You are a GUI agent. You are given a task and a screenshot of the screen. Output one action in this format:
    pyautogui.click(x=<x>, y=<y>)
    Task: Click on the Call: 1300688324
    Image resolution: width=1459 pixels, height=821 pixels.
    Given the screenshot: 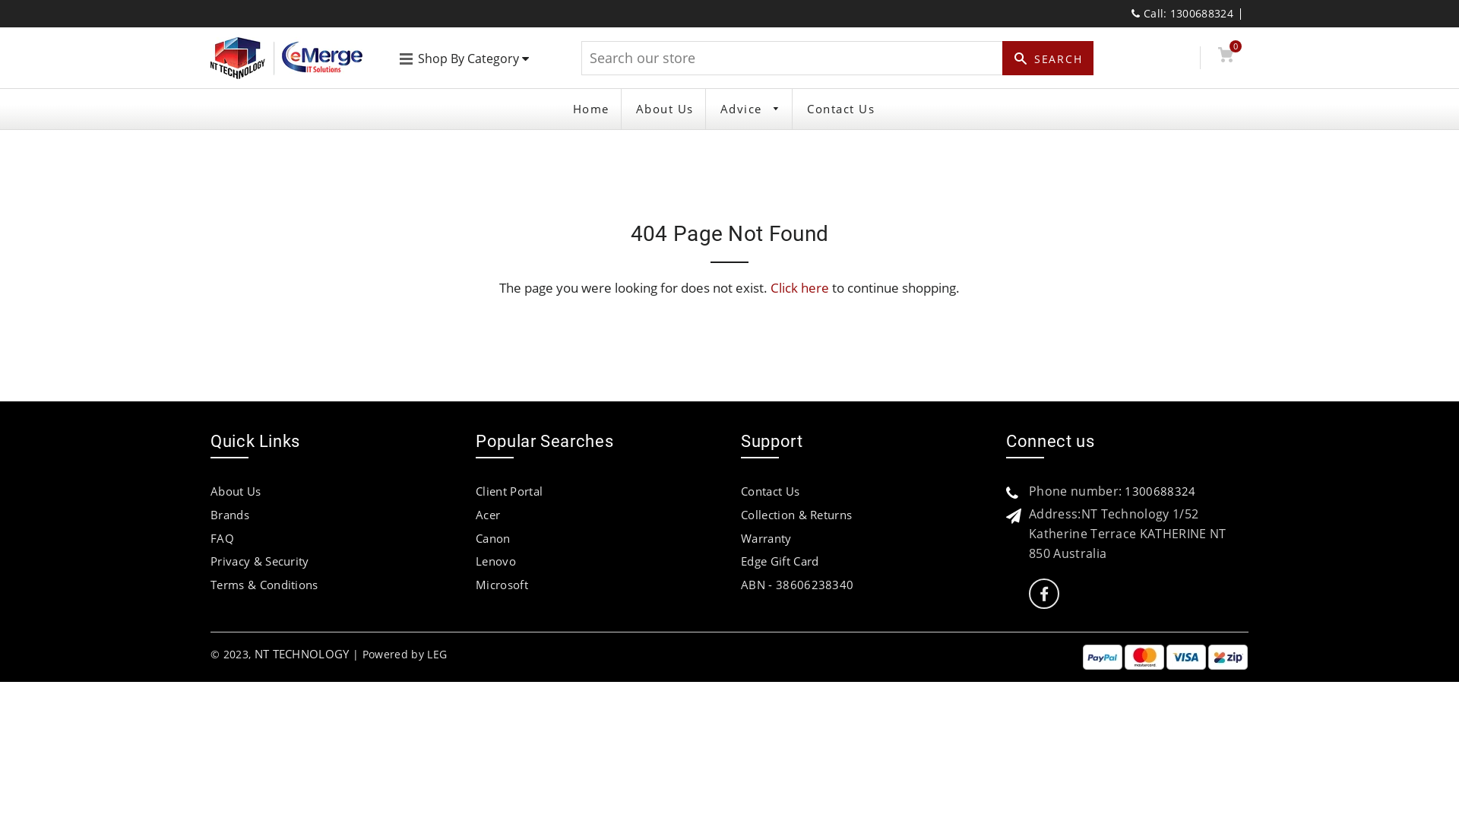 What is the action you would take?
    pyautogui.click(x=1182, y=14)
    